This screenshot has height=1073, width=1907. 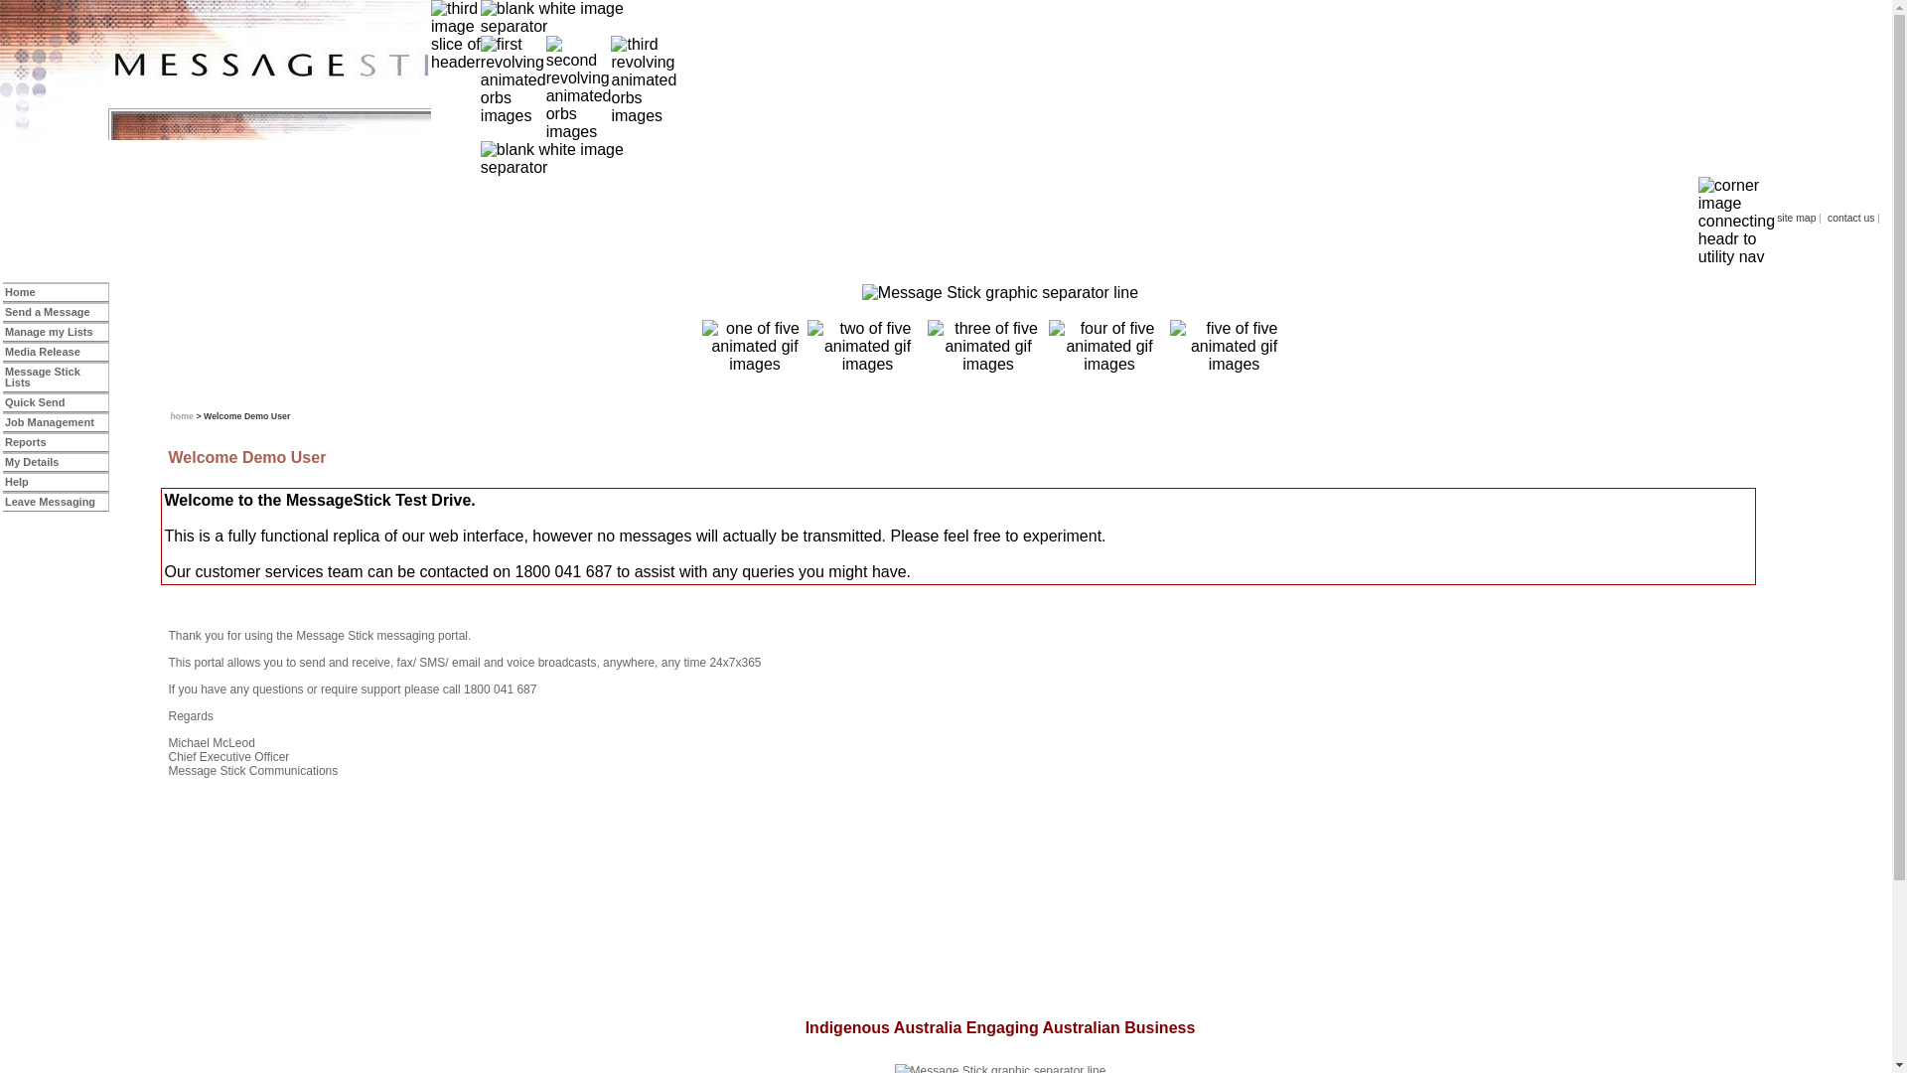 I want to click on Message Stick Communications, so click(x=1065, y=222).